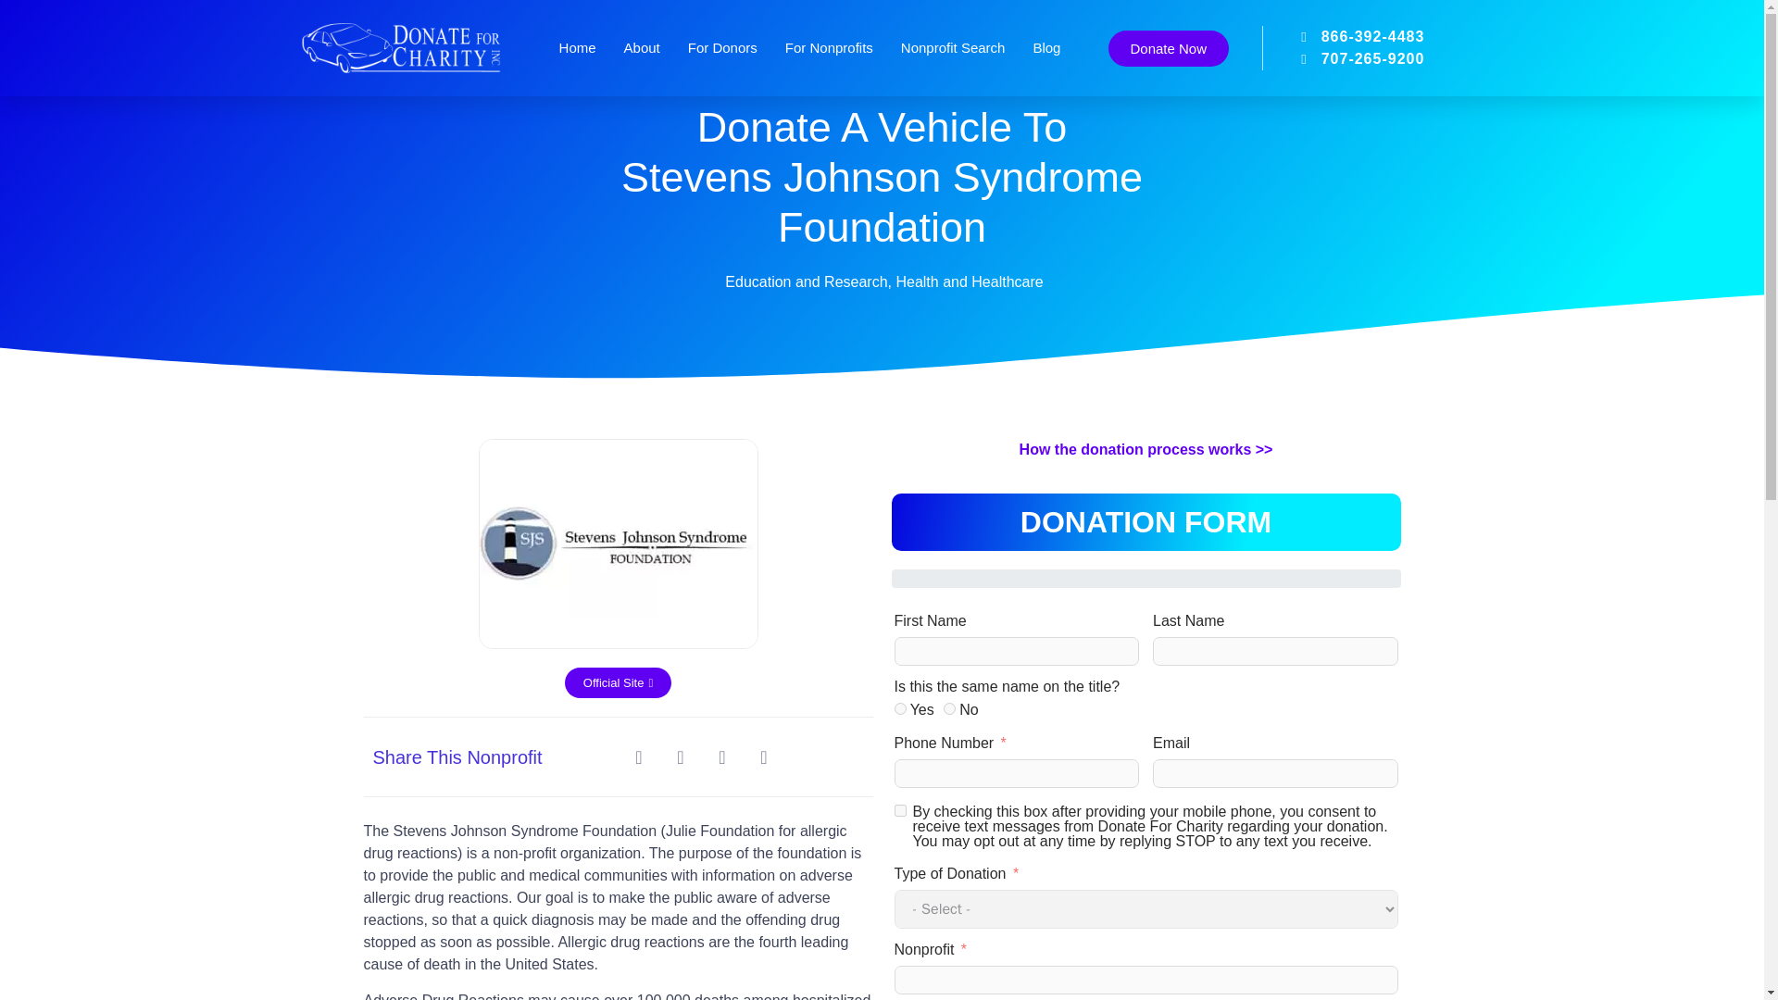 Image resolution: width=1778 pixels, height=1000 pixels. Describe the element at coordinates (1343, 37) in the screenshot. I see `866-392-4483` at that location.